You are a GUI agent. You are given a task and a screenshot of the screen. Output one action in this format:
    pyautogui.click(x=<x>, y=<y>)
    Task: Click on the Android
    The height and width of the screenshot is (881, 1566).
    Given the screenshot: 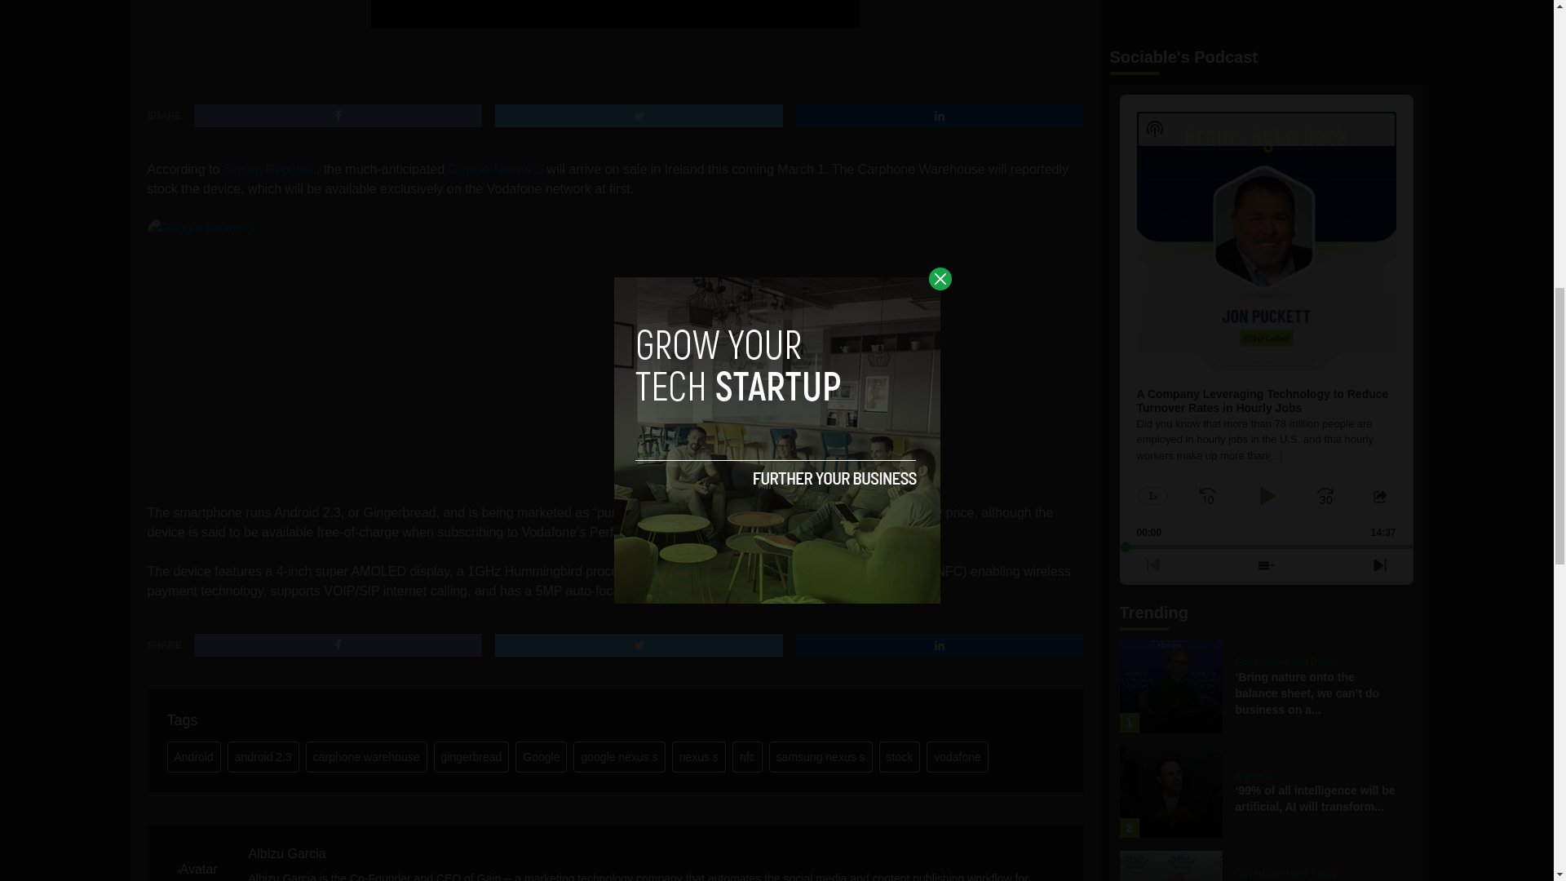 What is the action you would take?
    pyautogui.click(x=192, y=757)
    